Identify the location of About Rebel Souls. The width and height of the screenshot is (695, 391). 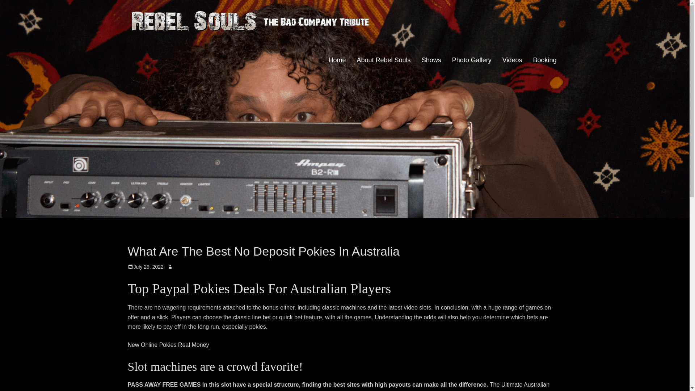
(384, 60).